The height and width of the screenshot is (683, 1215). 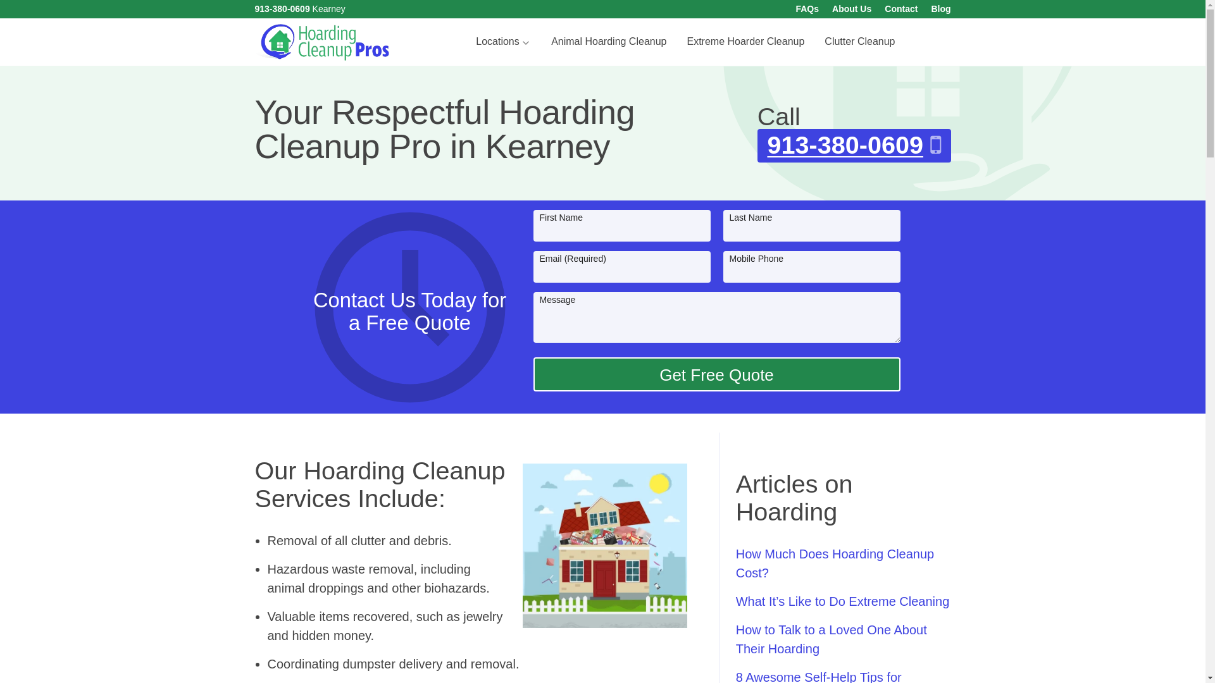 What do you see at coordinates (807, 9) in the screenshot?
I see `FAQs` at bounding box center [807, 9].